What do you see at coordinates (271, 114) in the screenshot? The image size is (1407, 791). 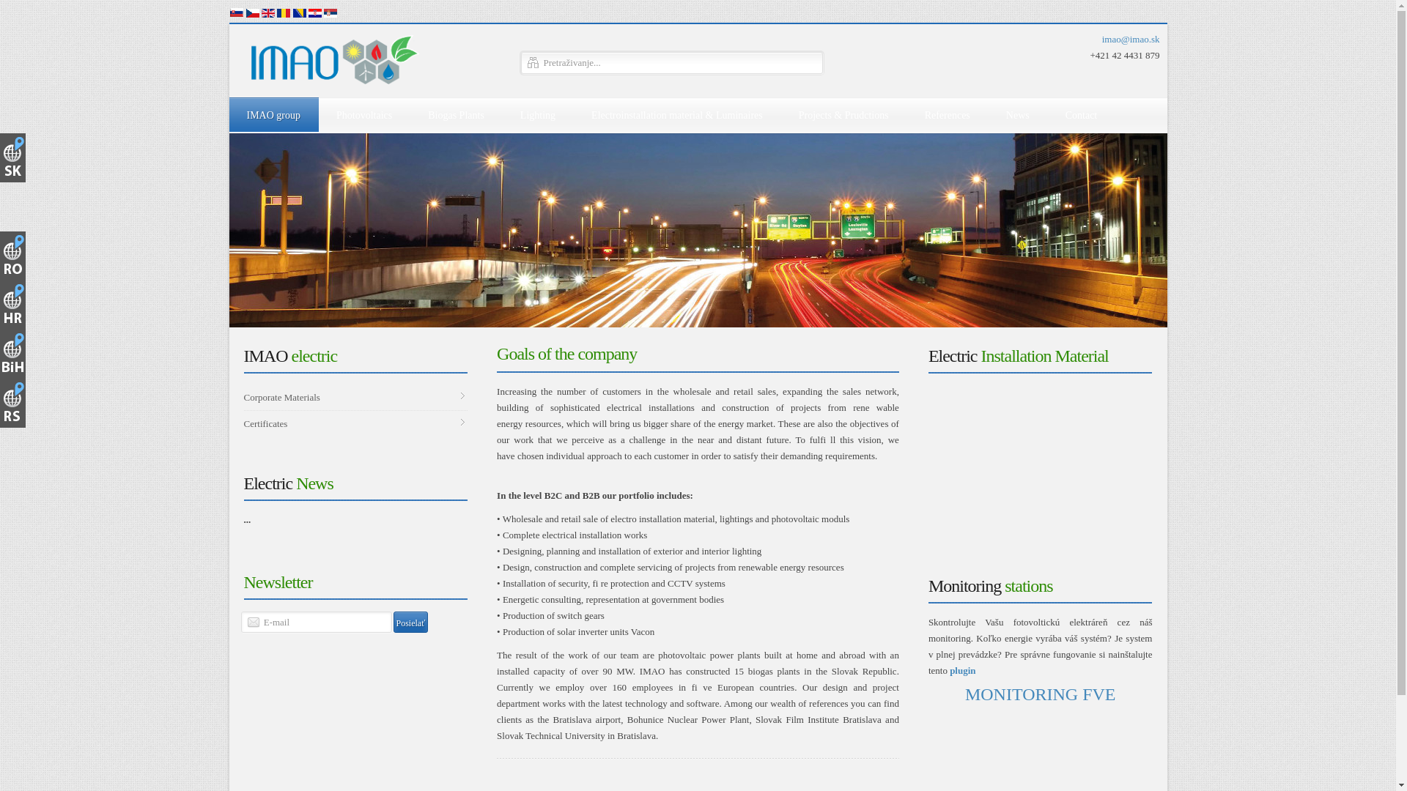 I see `IMAO group` at bounding box center [271, 114].